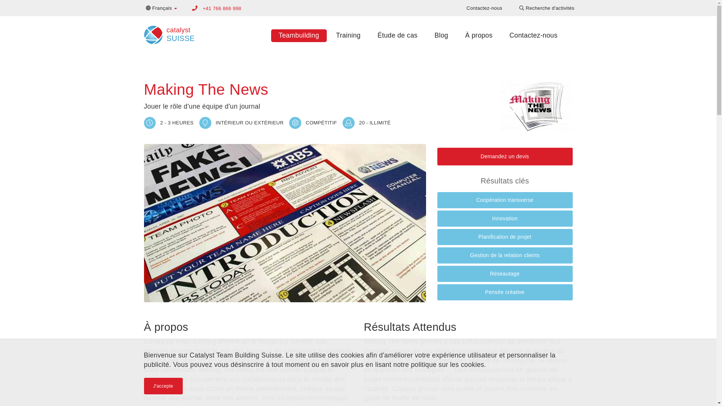 The image size is (722, 406). What do you see at coordinates (484, 8) in the screenshot?
I see `Contactez-nous` at bounding box center [484, 8].